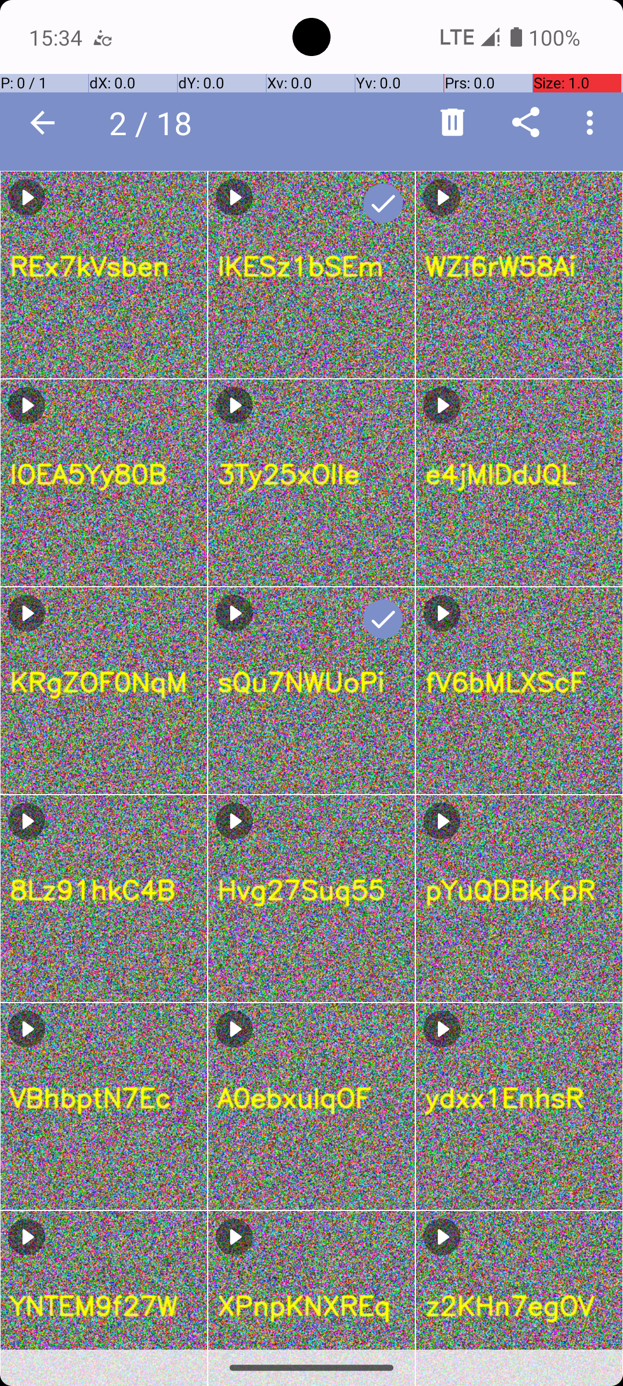 The width and height of the screenshot is (623, 1386). Describe the element at coordinates (157, 122) in the screenshot. I see `2 / 18` at that location.